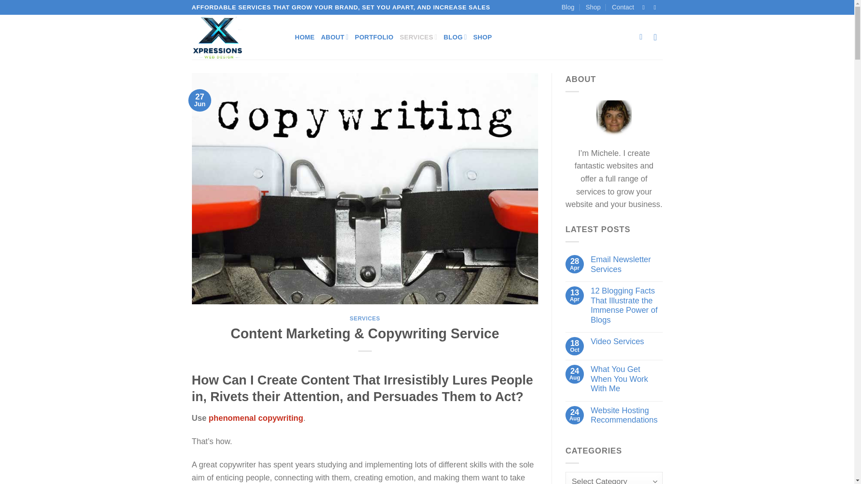 Image resolution: width=861 pixels, height=484 pixels. Describe the element at coordinates (335, 37) in the screenshot. I see `ABOUT` at that location.